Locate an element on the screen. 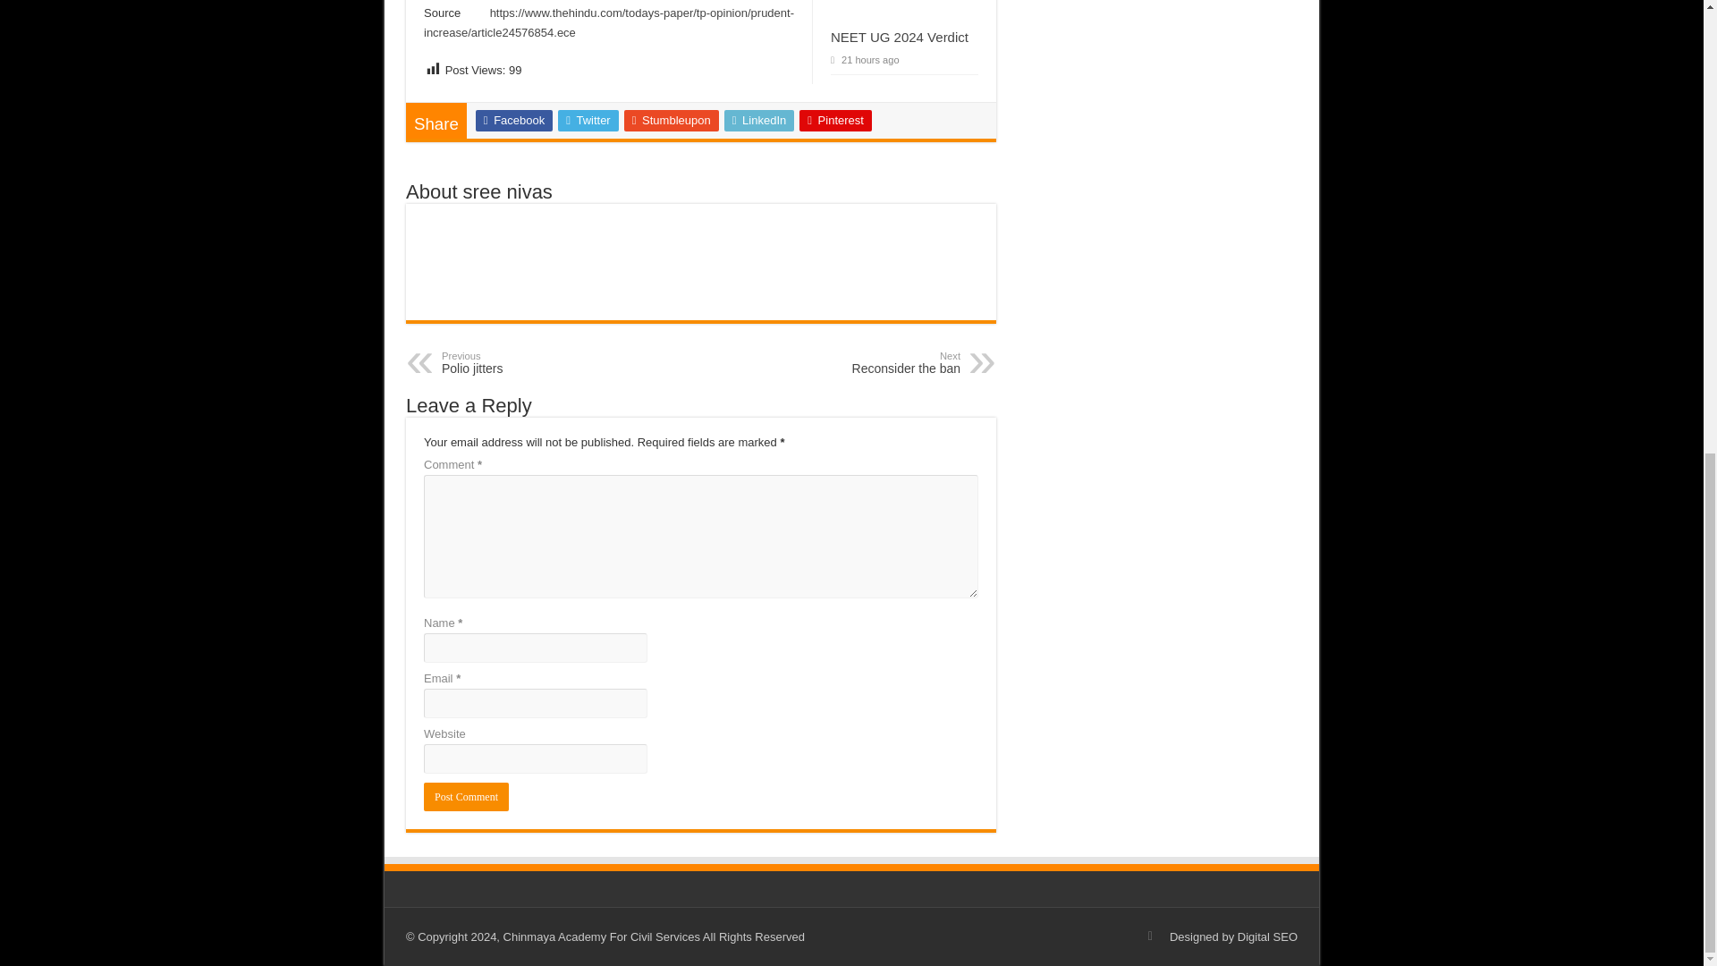  Facebook is located at coordinates (868, 363).